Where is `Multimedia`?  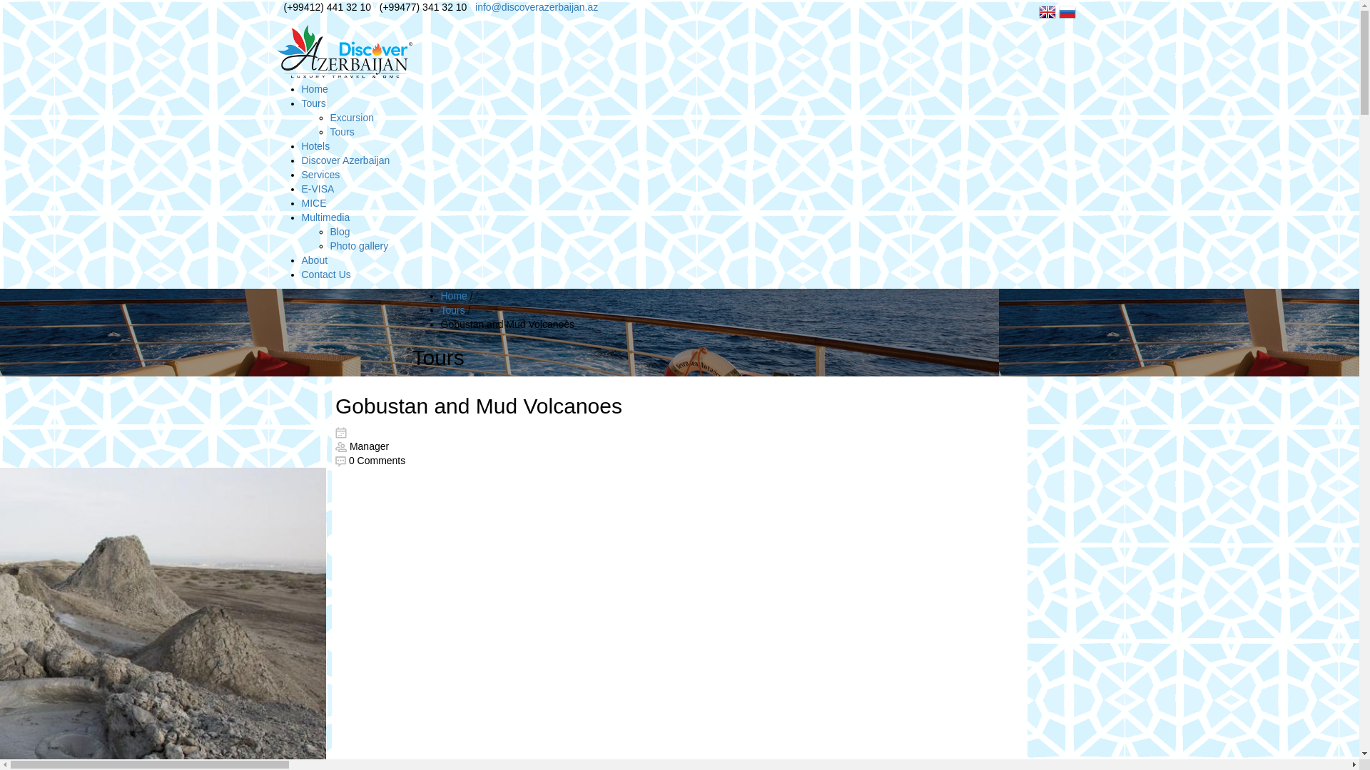 Multimedia is located at coordinates (325, 217).